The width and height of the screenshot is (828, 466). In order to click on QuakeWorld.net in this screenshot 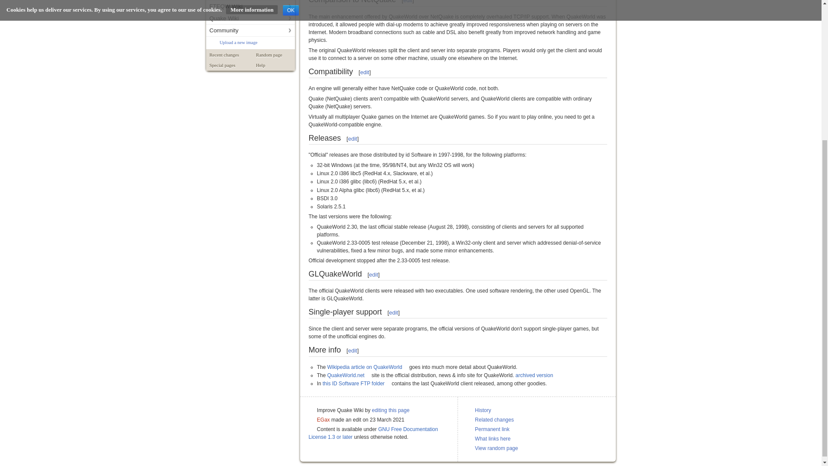, I will do `click(348, 375)`.